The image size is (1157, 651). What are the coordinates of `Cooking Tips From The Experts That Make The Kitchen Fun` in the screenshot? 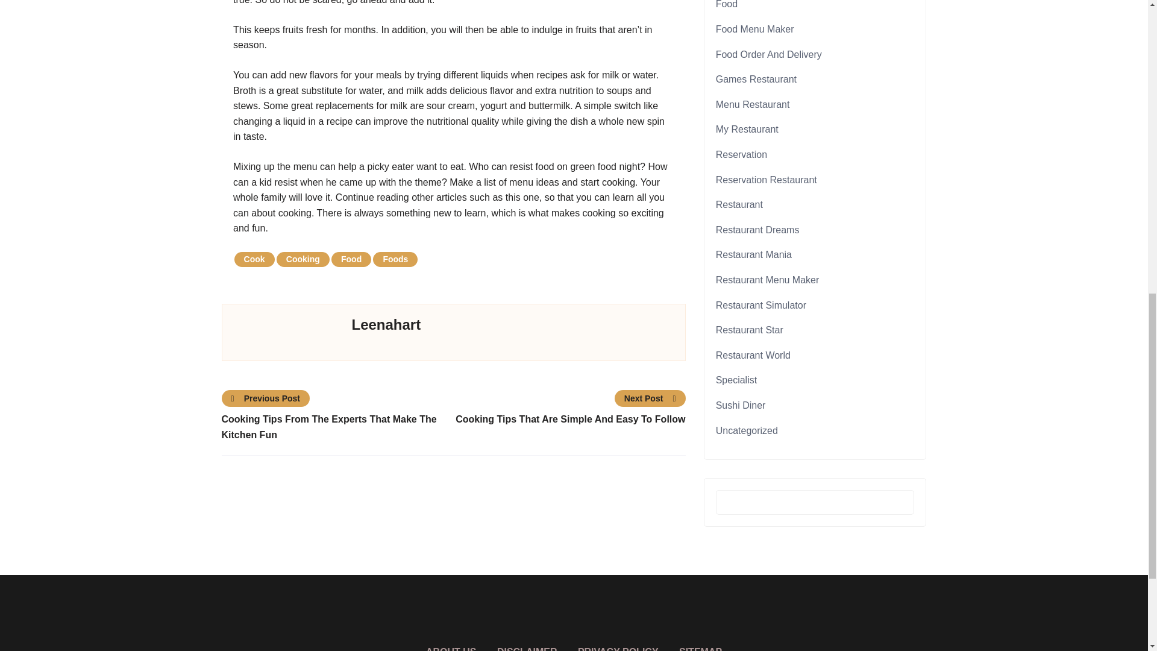 It's located at (337, 427).